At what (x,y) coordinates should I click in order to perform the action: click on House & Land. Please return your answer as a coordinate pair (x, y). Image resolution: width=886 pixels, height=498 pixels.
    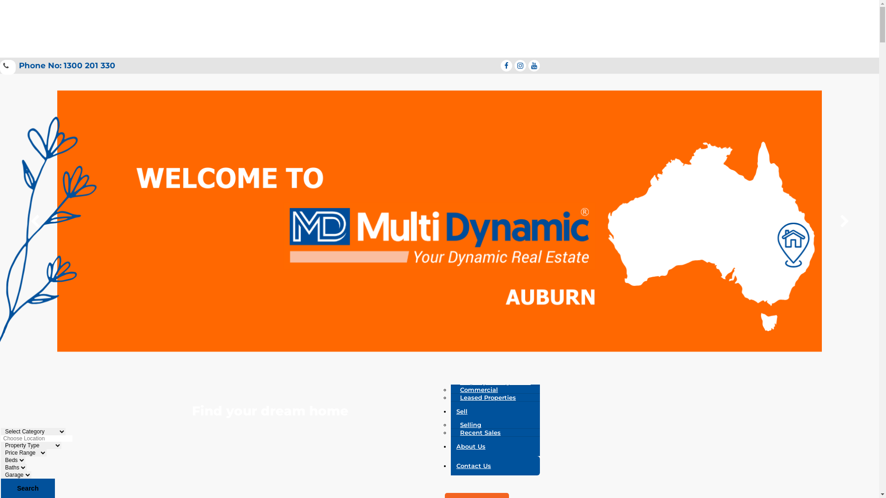
    Looking at the image, I should click on (482, 315).